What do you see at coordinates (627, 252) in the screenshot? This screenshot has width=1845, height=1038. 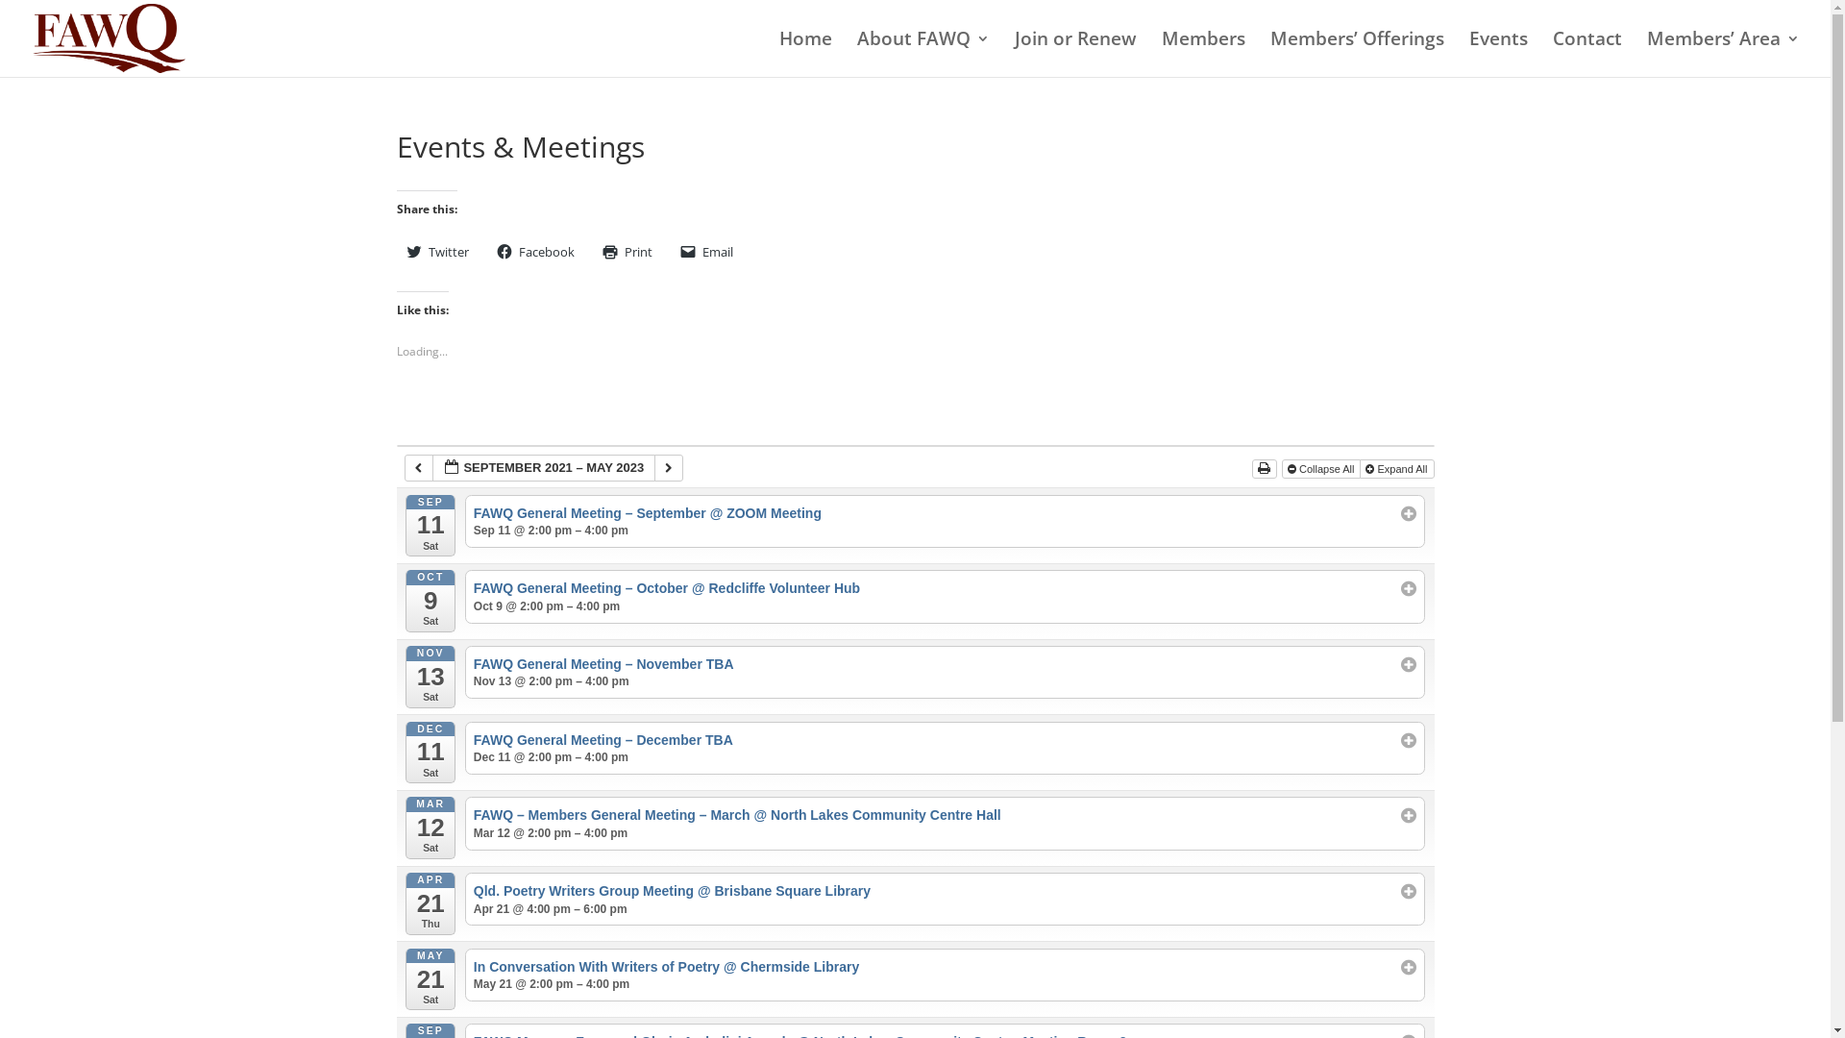 I see `Print` at bounding box center [627, 252].